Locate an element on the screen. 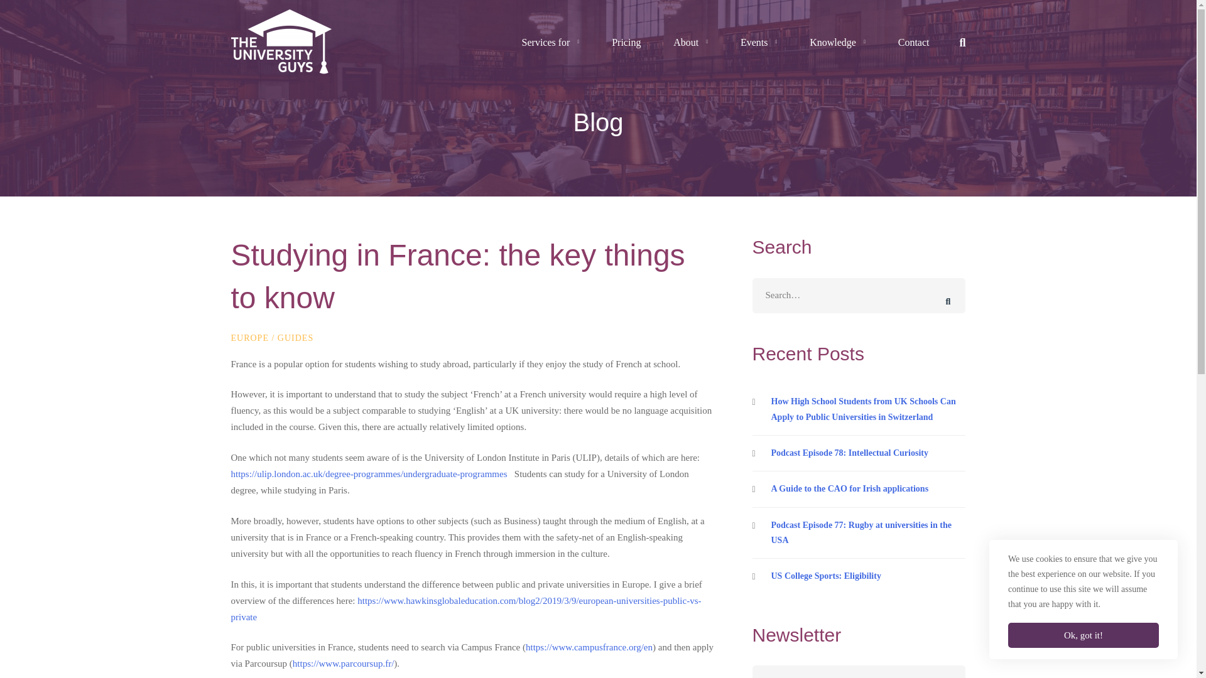 This screenshot has height=678, width=1206. About is located at coordinates (690, 43).